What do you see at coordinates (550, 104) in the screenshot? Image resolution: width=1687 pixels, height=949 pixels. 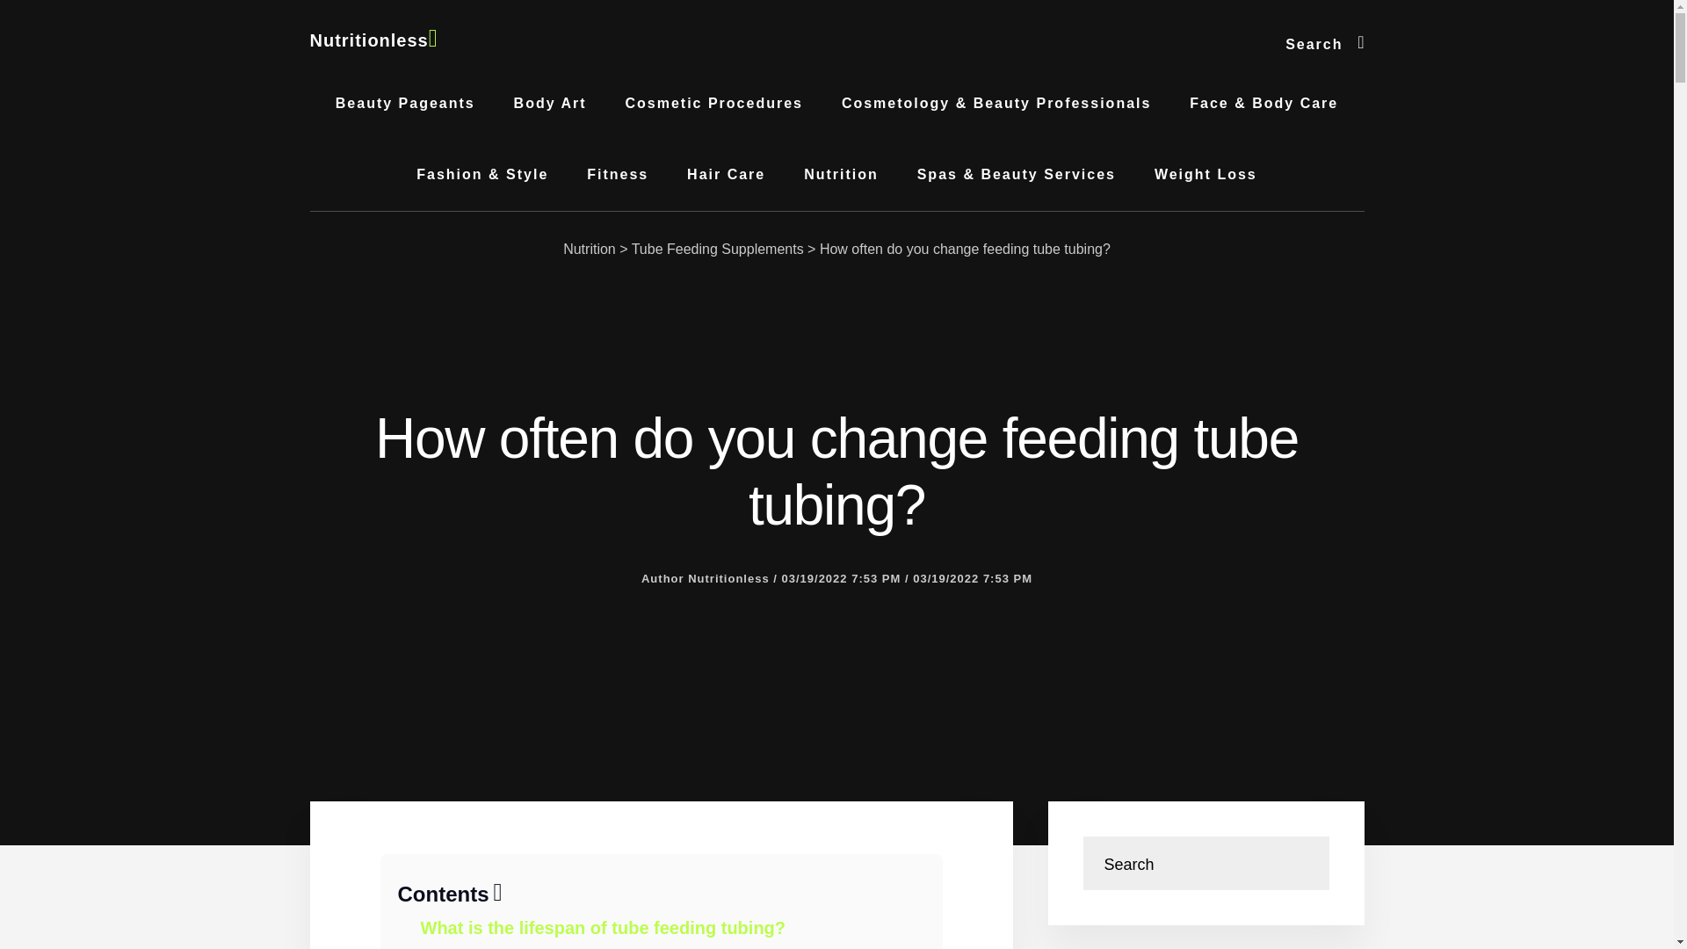 I see `Body Art` at bounding box center [550, 104].